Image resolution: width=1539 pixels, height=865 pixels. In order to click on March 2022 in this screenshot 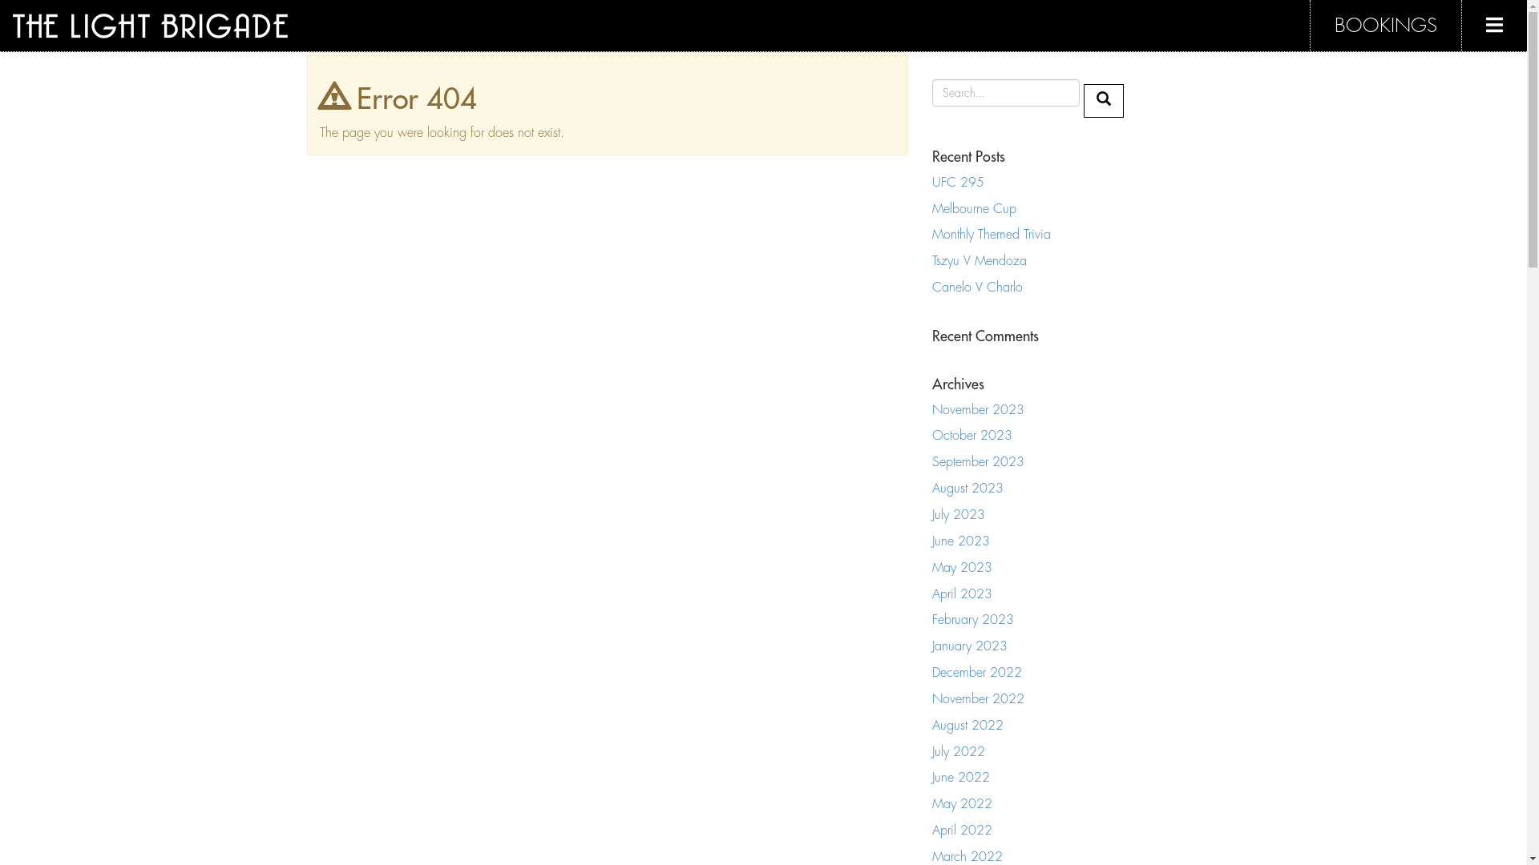, I will do `click(967, 857)`.